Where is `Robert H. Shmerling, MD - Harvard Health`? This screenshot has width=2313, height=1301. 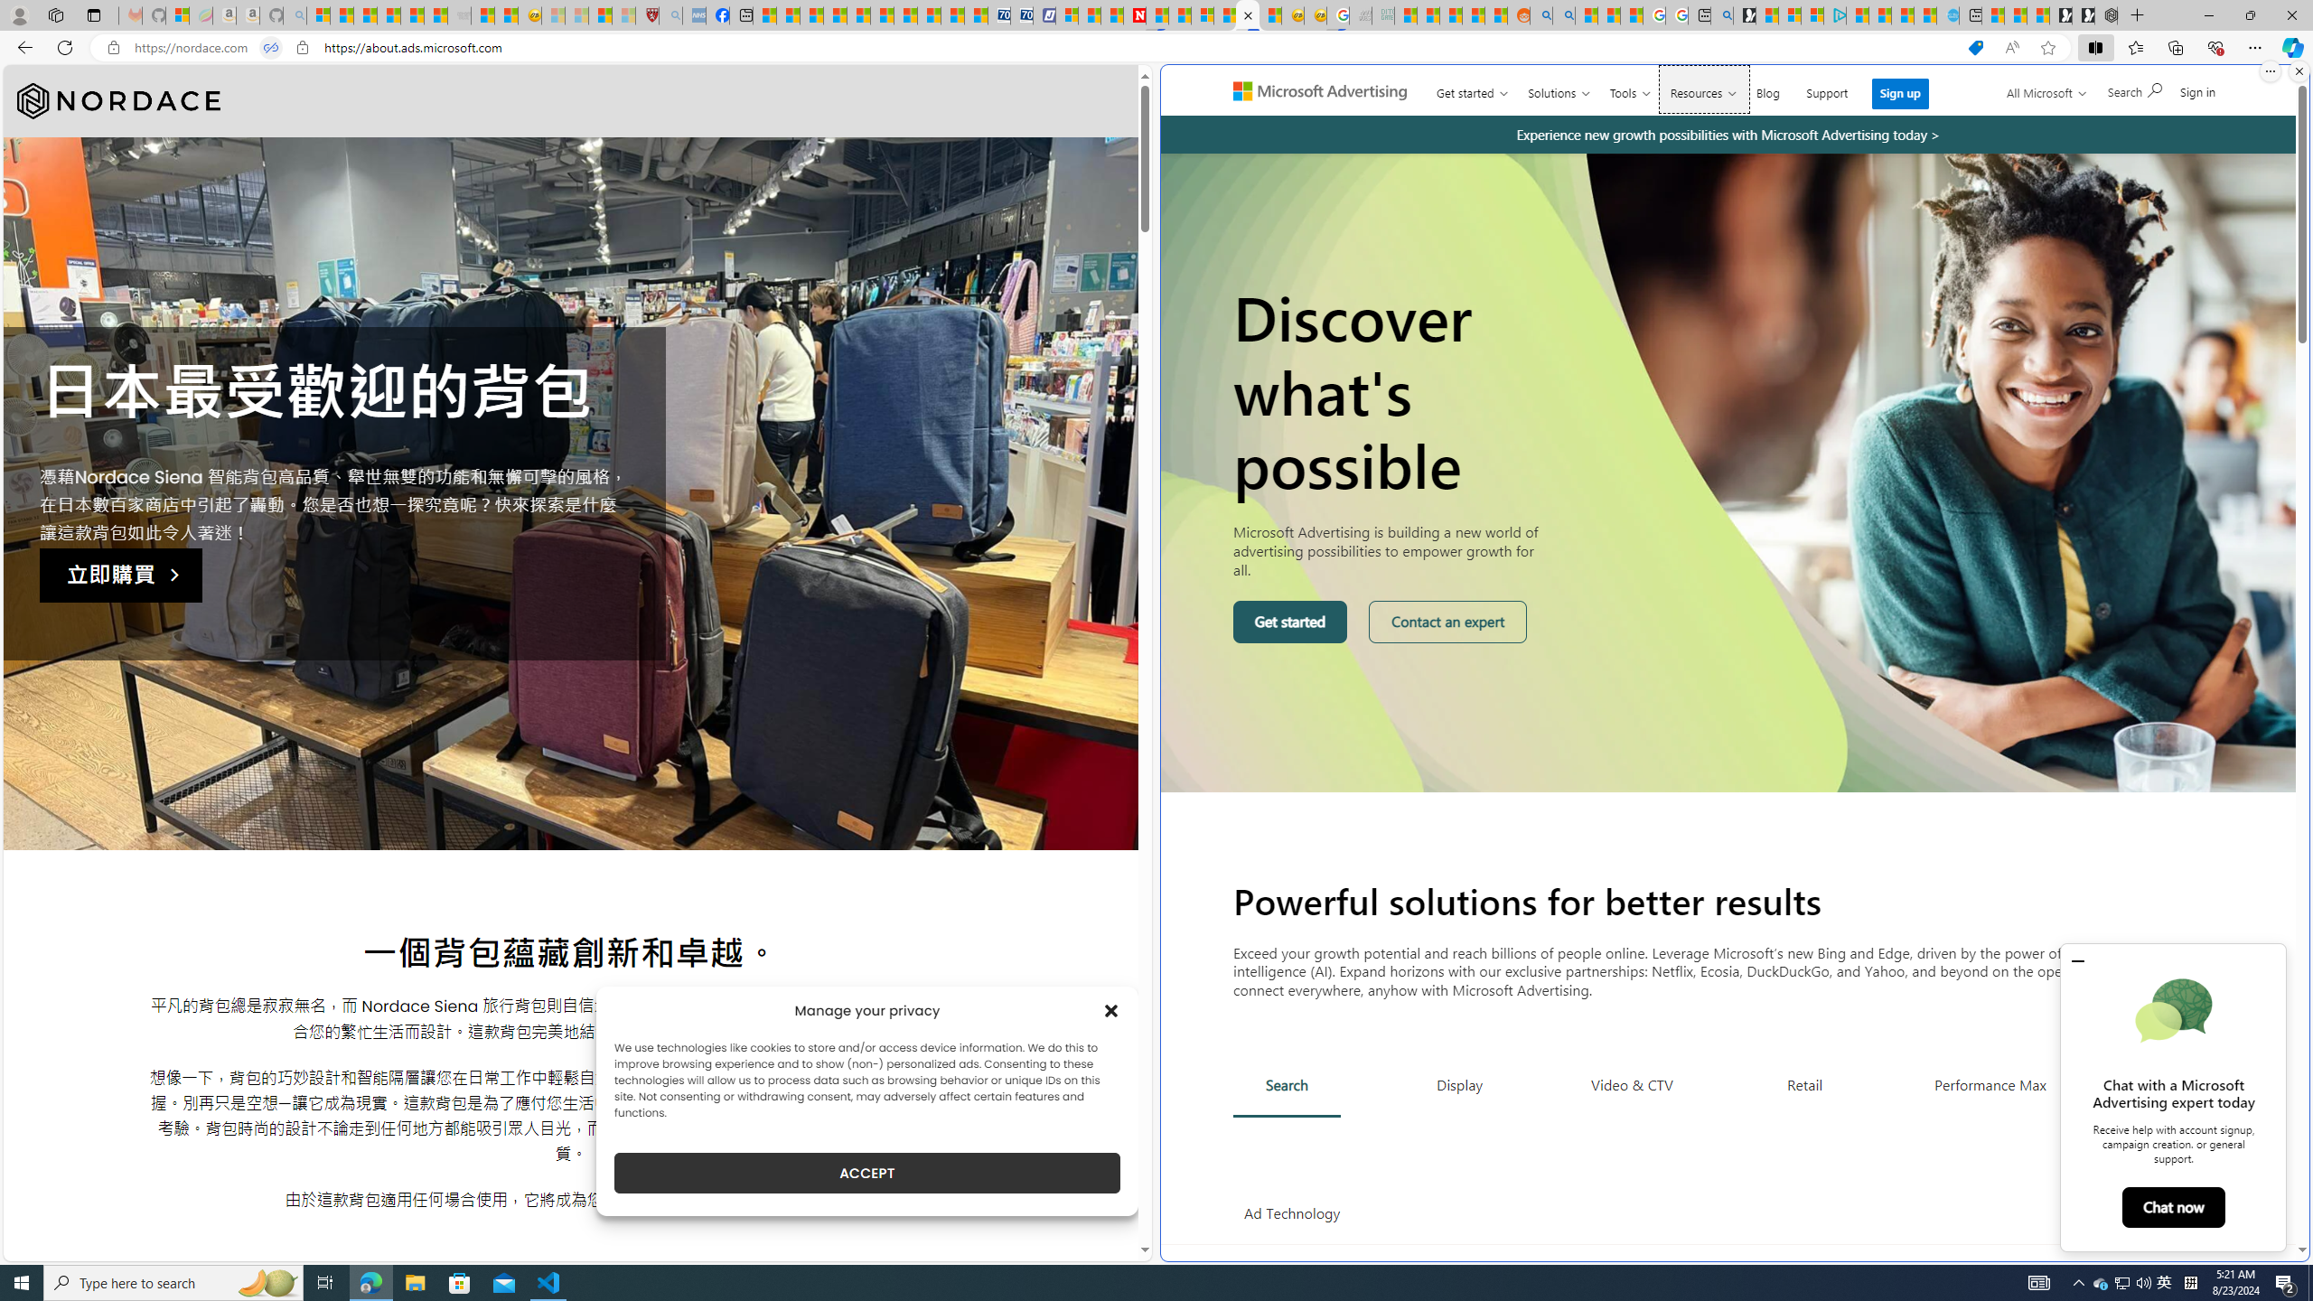 Robert H. Shmerling, MD - Harvard Health is located at coordinates (646, 15).